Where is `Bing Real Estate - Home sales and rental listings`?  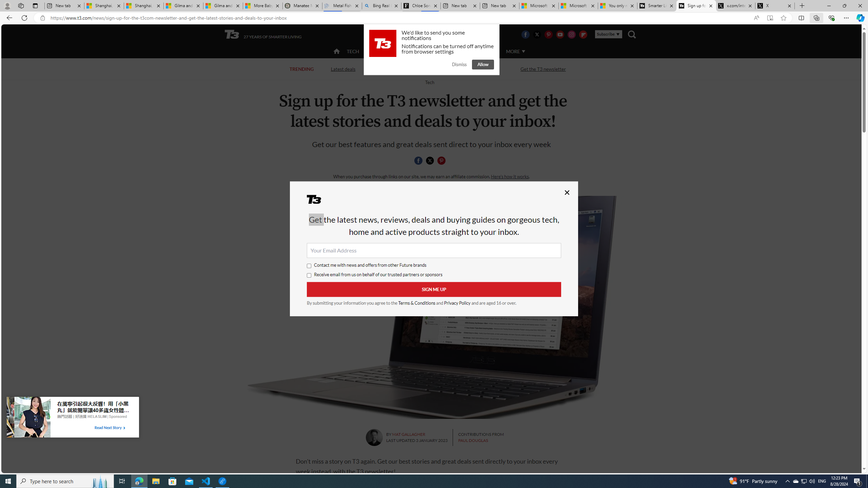 Bing Real Estate - Home sales and rental listings is located at coordinates (382, 6).